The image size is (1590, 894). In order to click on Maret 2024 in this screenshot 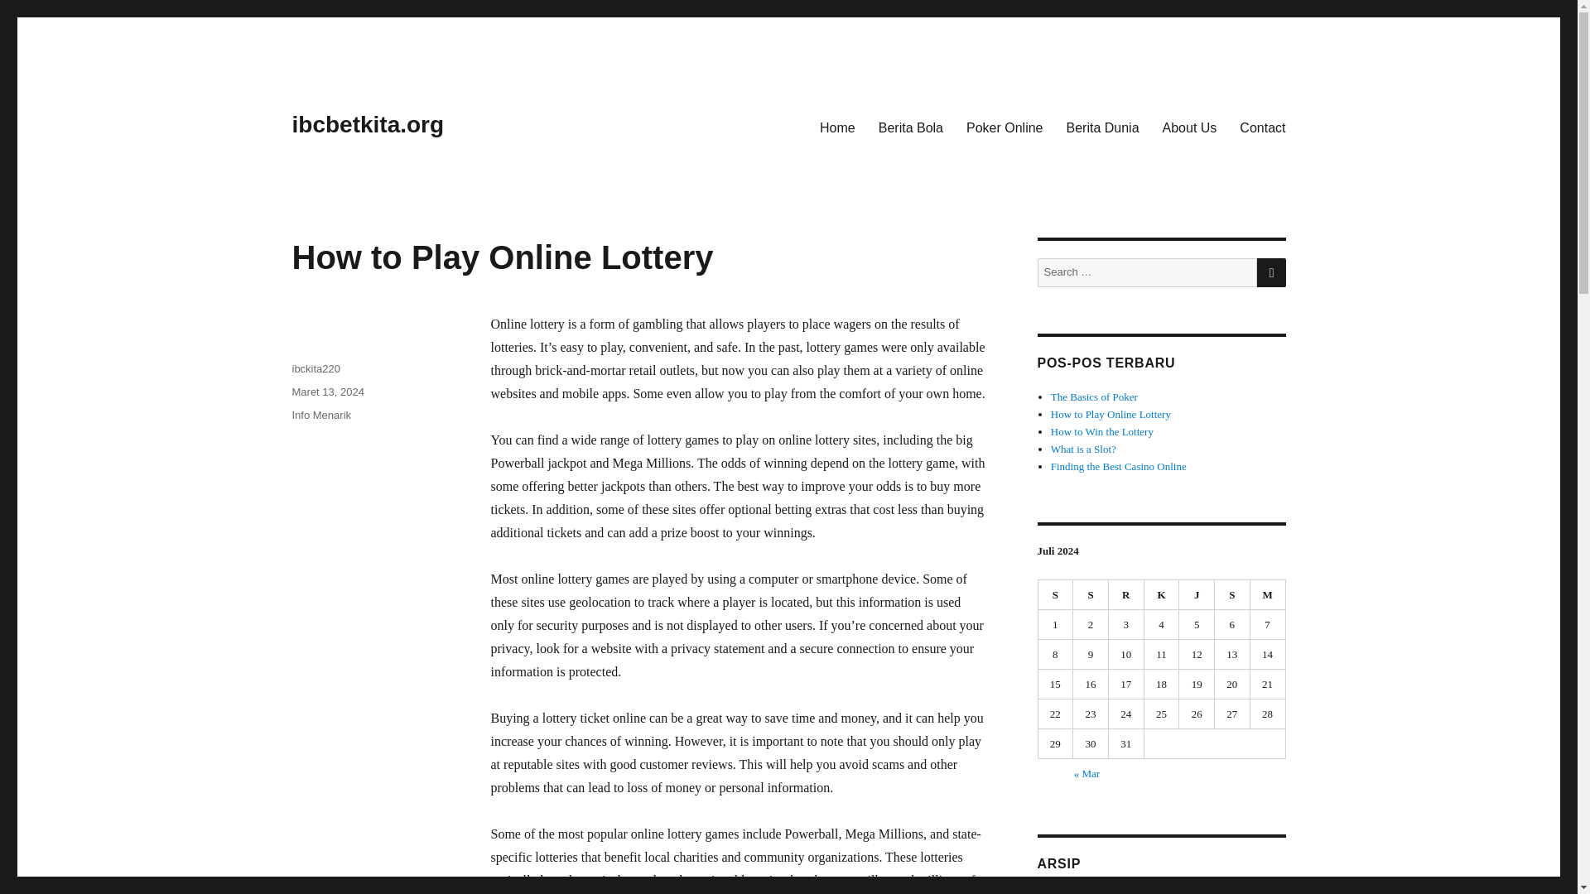, I will do `click(1075, 892)`.